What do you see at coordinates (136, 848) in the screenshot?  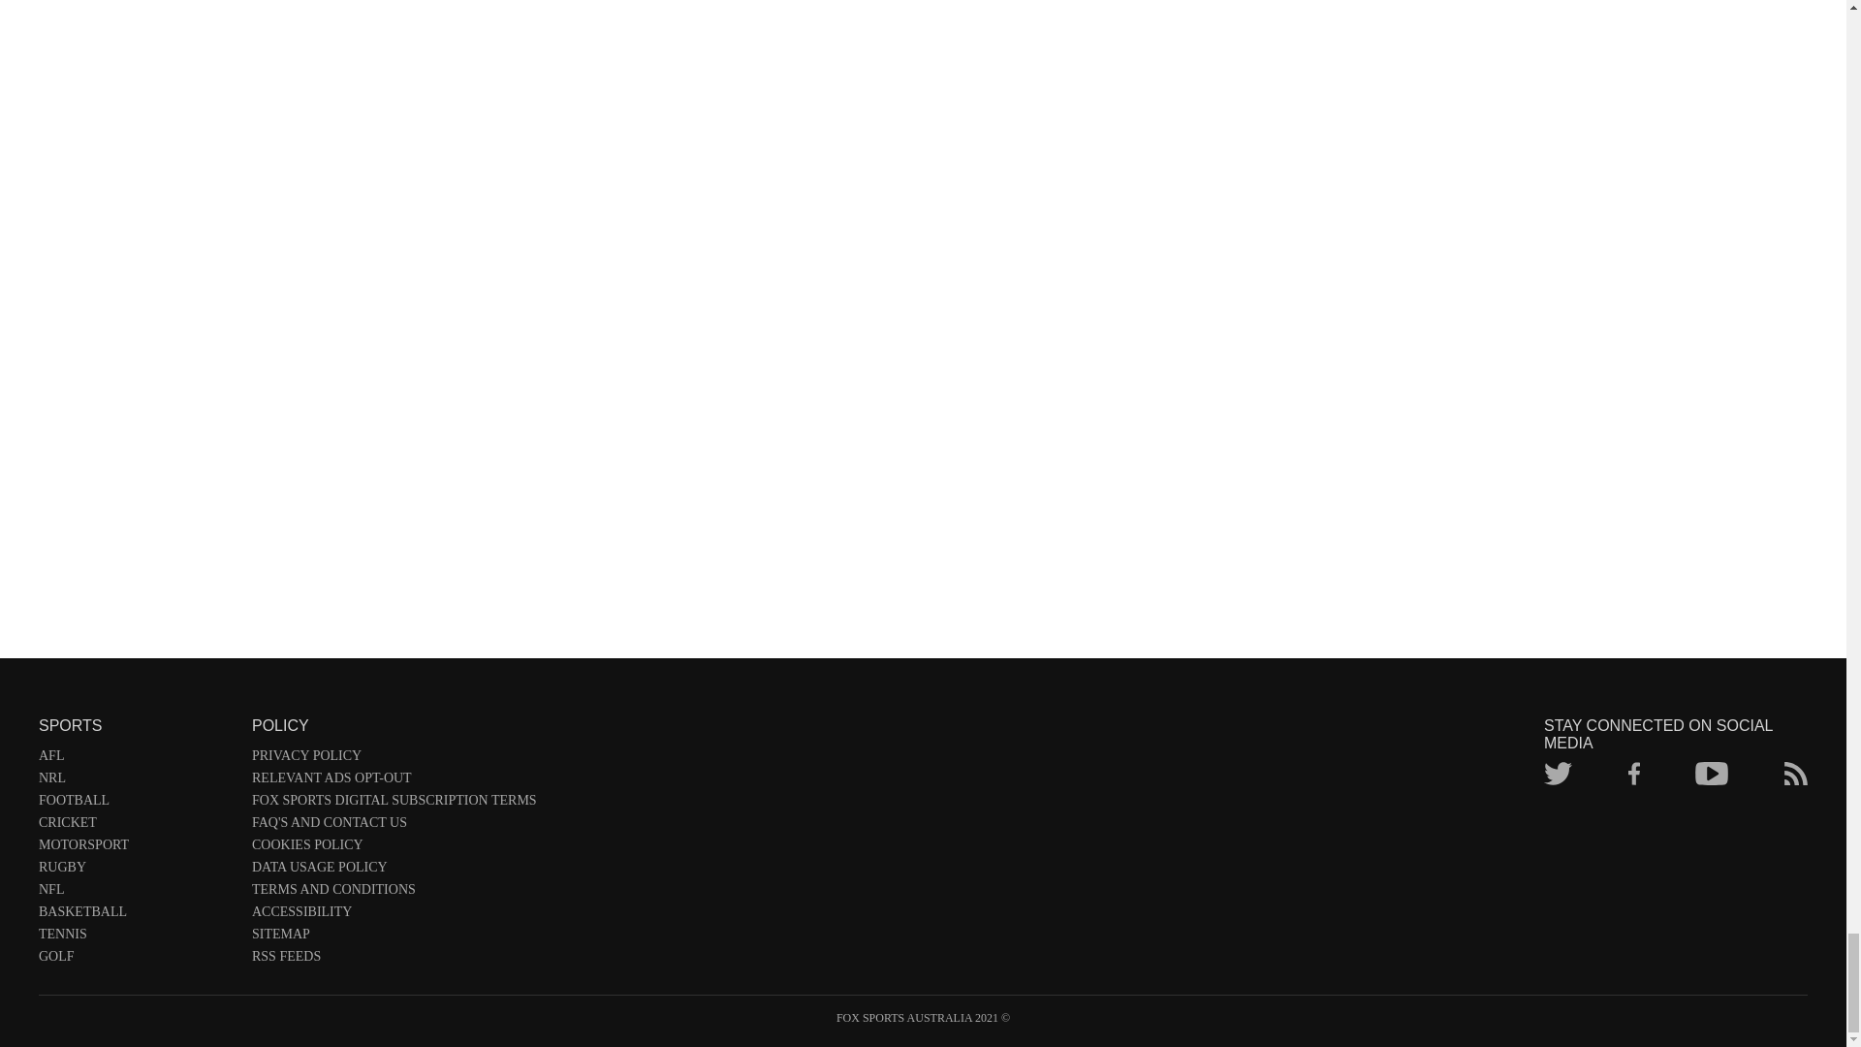 I see `MOTORSPORT` at bounding box center [136, 848].